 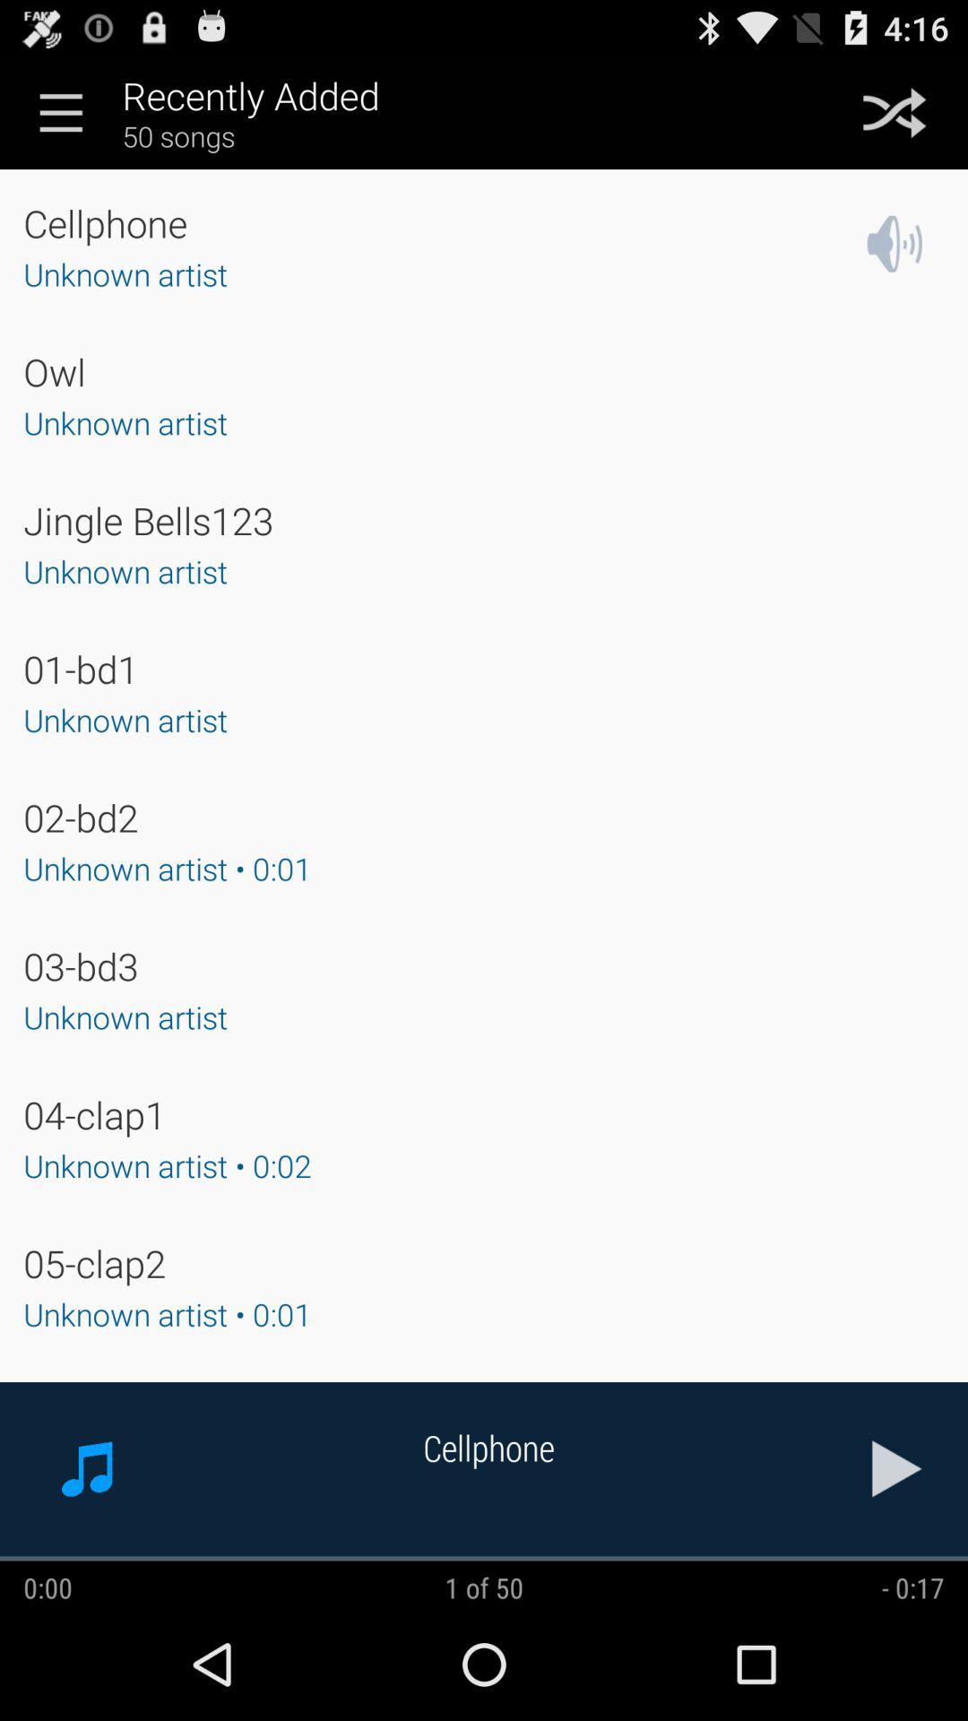 What do you see at coordinates (897, 1468) in the screenshot?
I see `play the song` at bounding box center [897, 1468].